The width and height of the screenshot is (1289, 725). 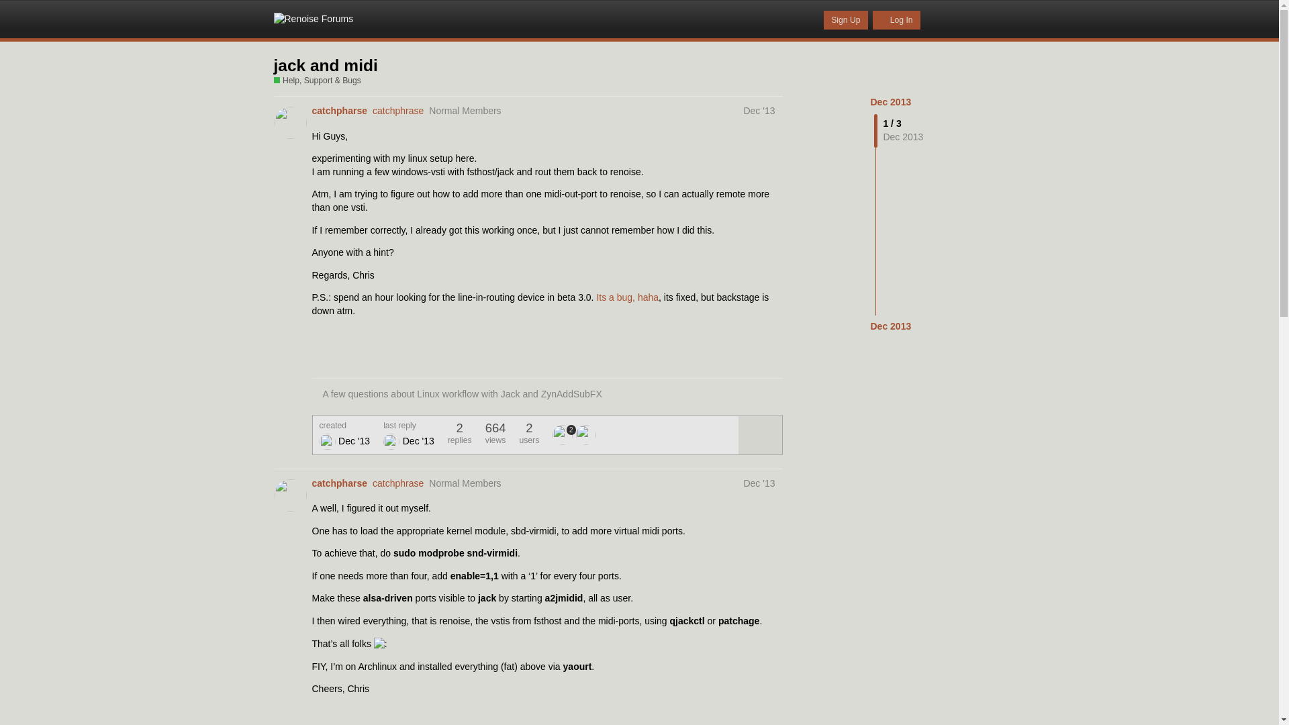 I want to click on gimmeapill, so click(x=391, y=441).